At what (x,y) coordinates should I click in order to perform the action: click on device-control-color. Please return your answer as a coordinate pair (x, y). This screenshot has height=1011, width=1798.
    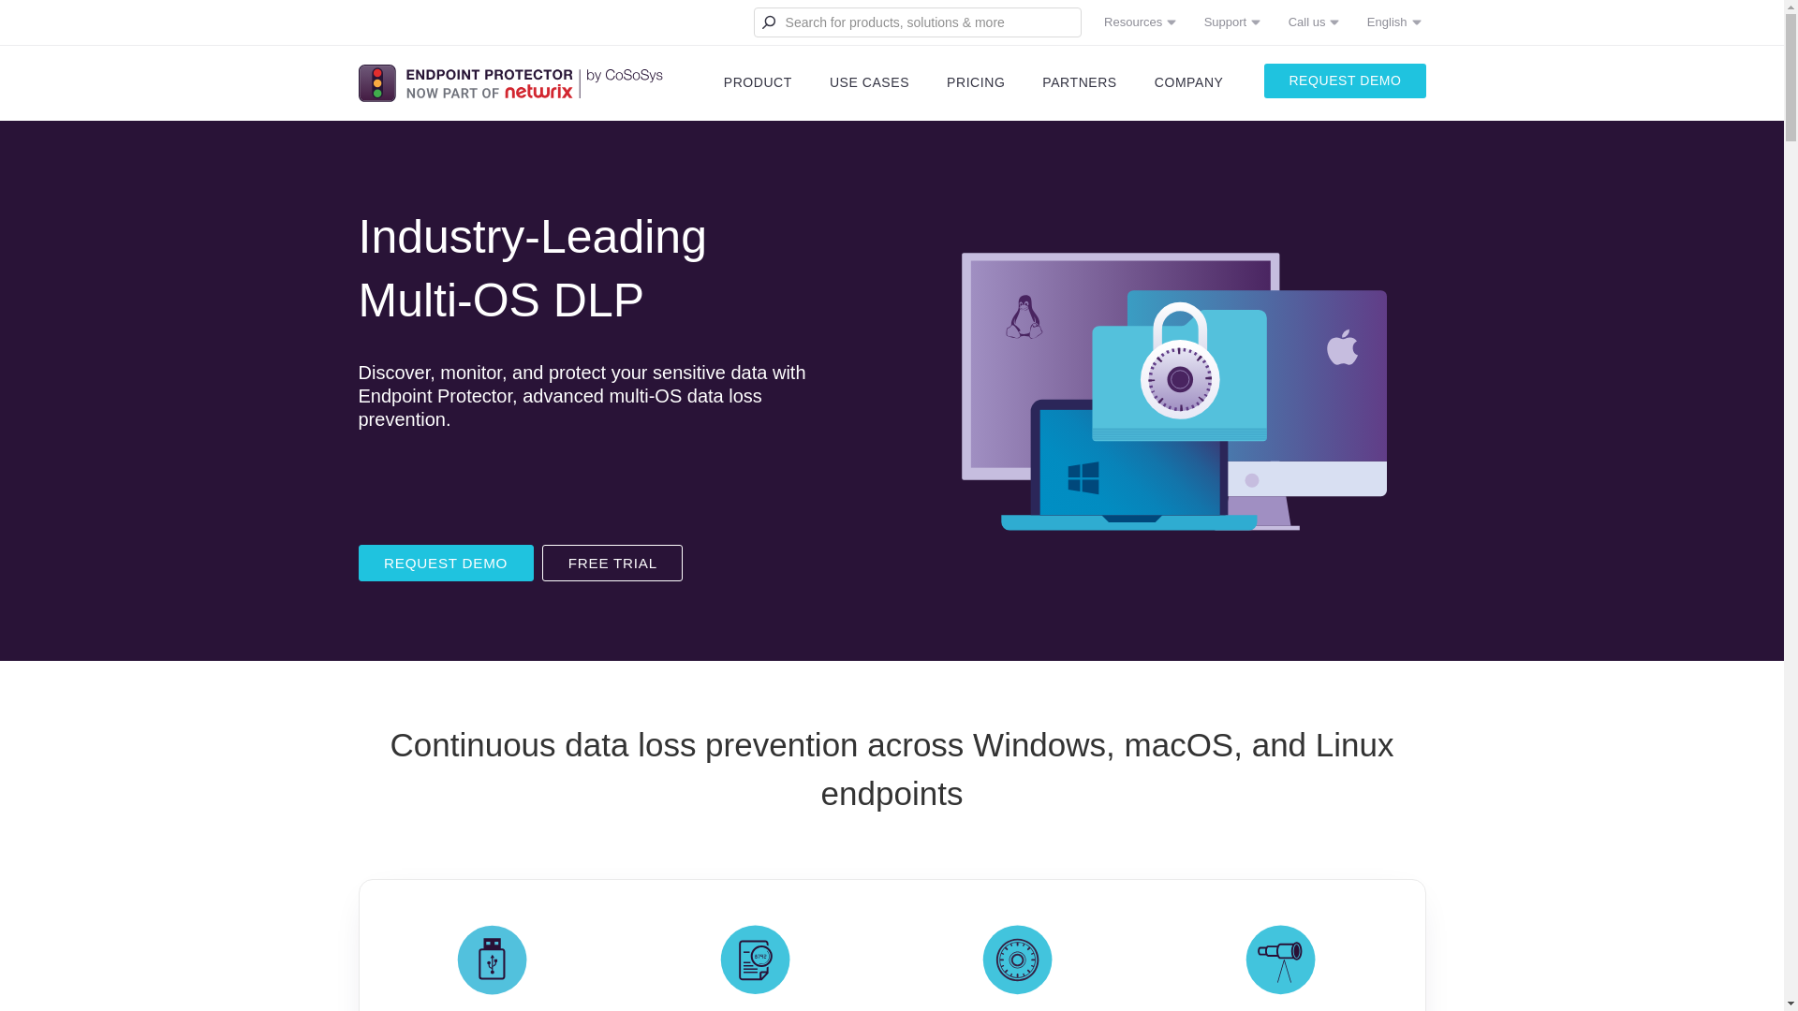
    Looking at the image, I should click on (491, 960).